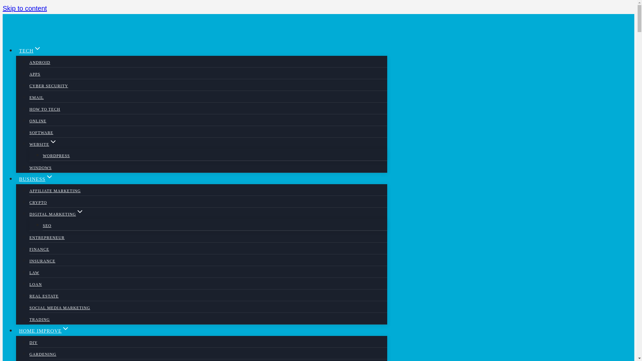 The image size is (642, 361). Describe the element at coordinates (40, 167) in the screenshot. I see `WINDOWS` at that location.